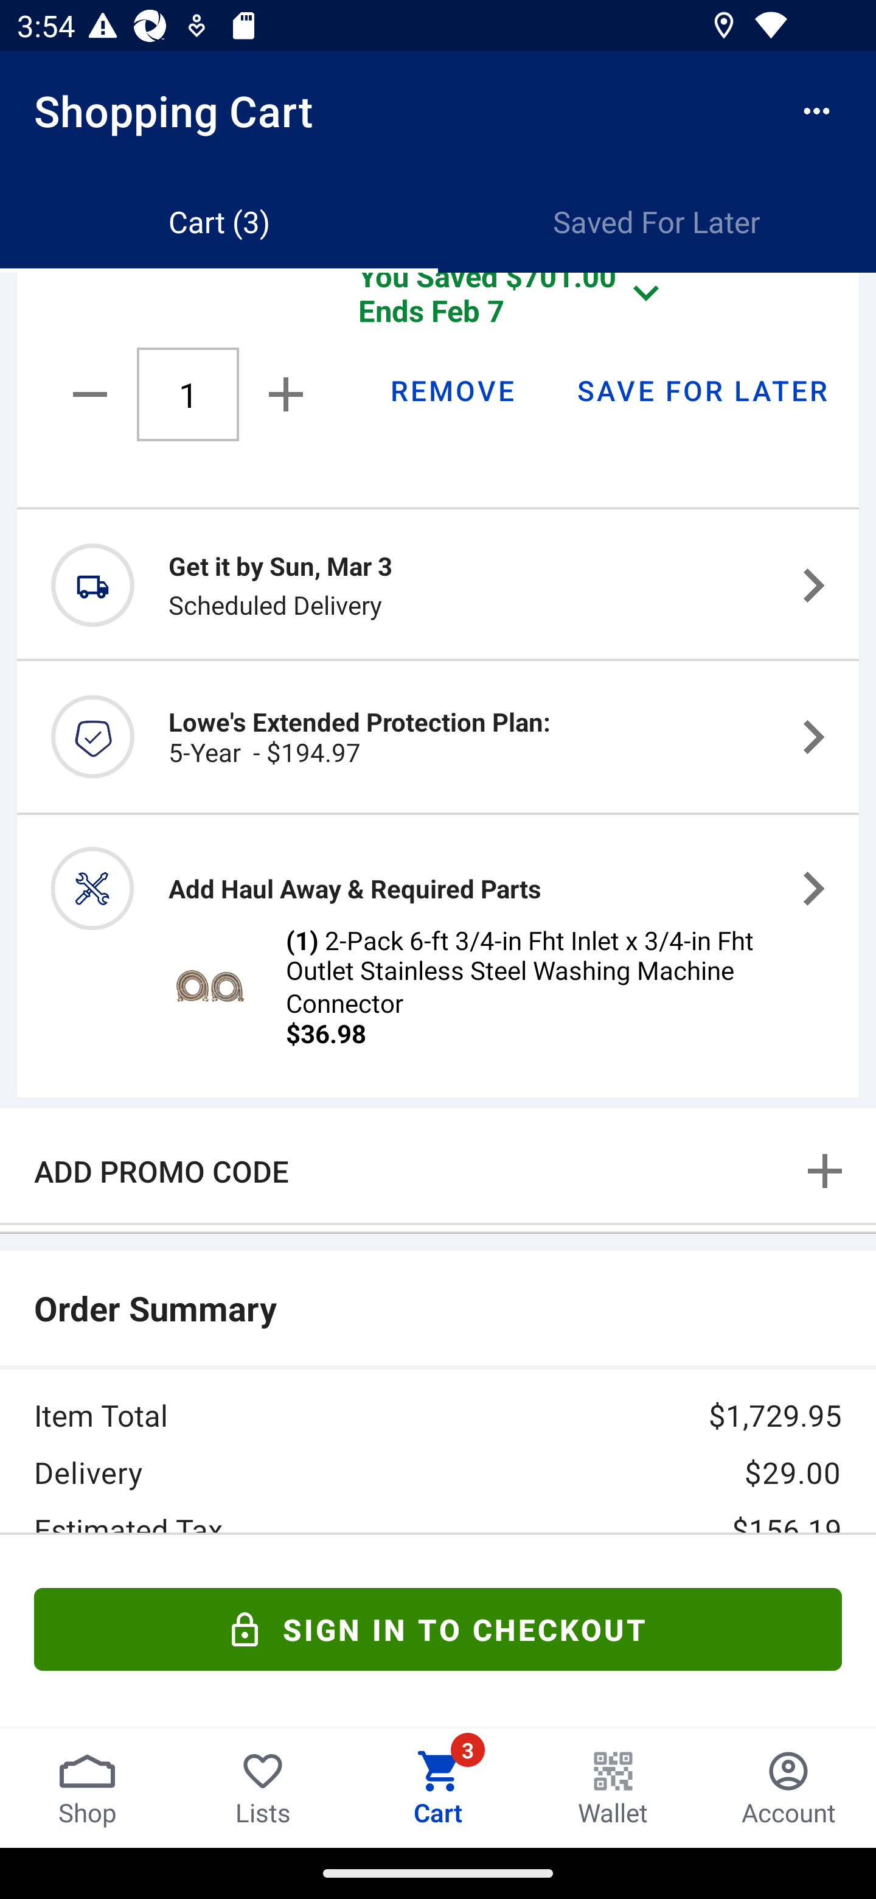  Describe the element at coordinates (613, 1788) in the screenshot. I see `Wallet` at that location.